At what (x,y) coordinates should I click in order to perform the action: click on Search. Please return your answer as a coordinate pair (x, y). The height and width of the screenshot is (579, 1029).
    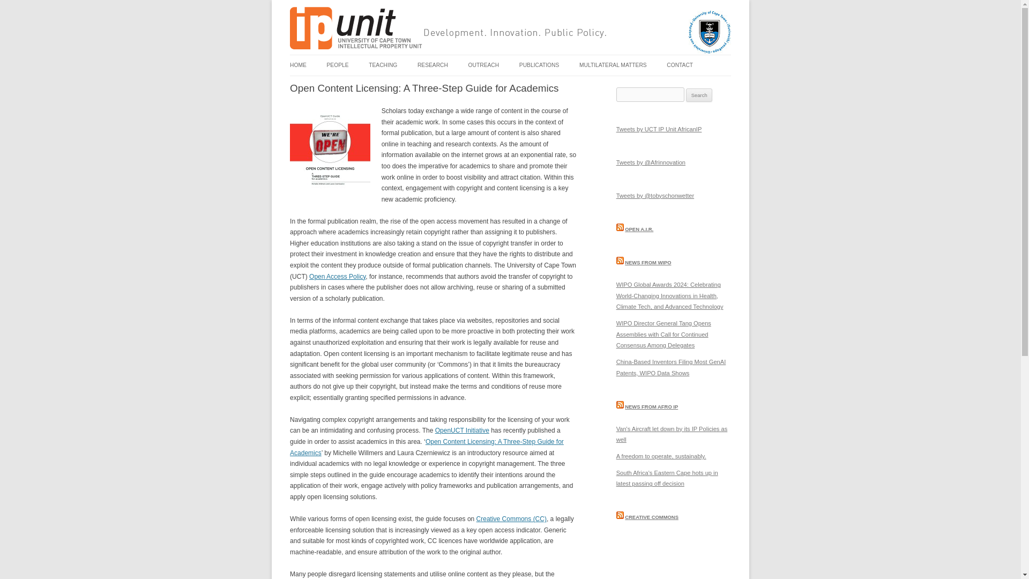
    Looking at the image, I should click on (699, 95).